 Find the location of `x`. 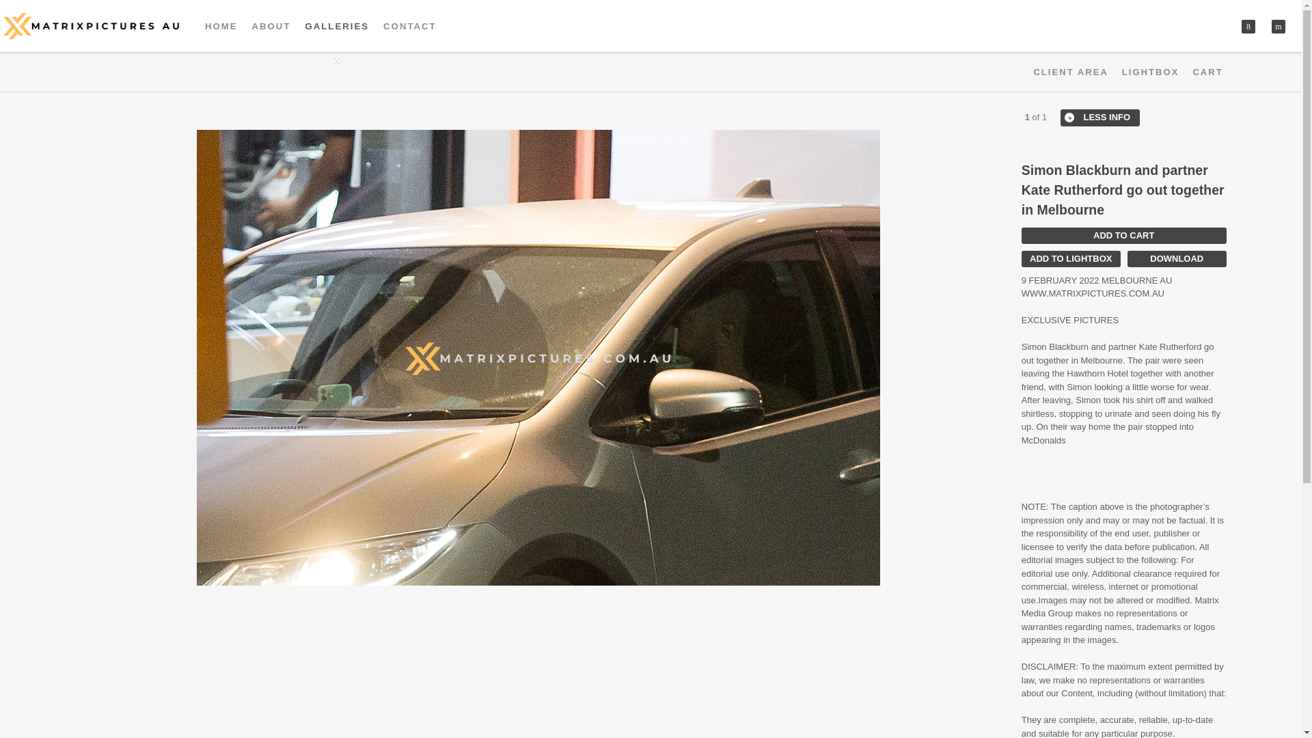

x is located at coordinates (1248, 26).